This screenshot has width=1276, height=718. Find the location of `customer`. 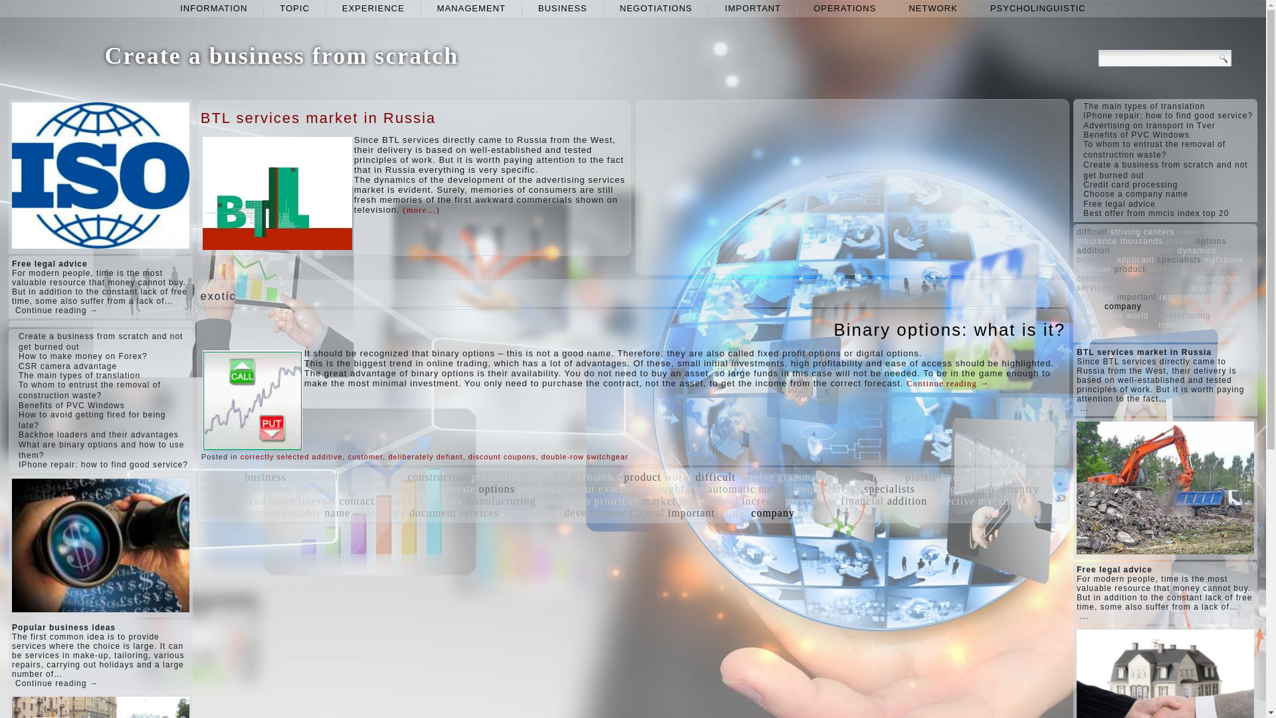

customer is located at coordinates (365, 457).